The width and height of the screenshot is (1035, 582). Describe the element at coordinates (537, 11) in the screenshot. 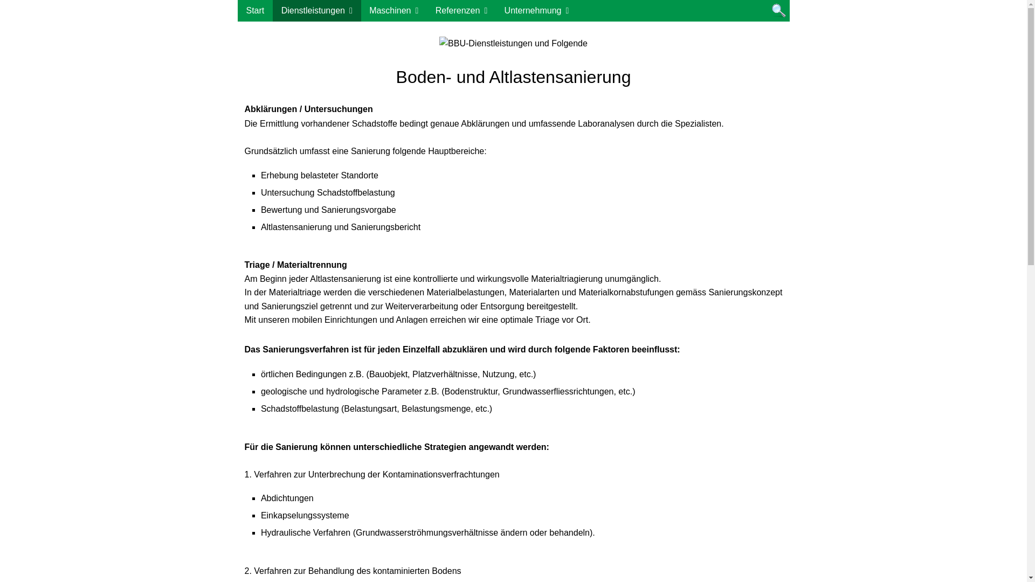

I see `Unternehmung` at that location.